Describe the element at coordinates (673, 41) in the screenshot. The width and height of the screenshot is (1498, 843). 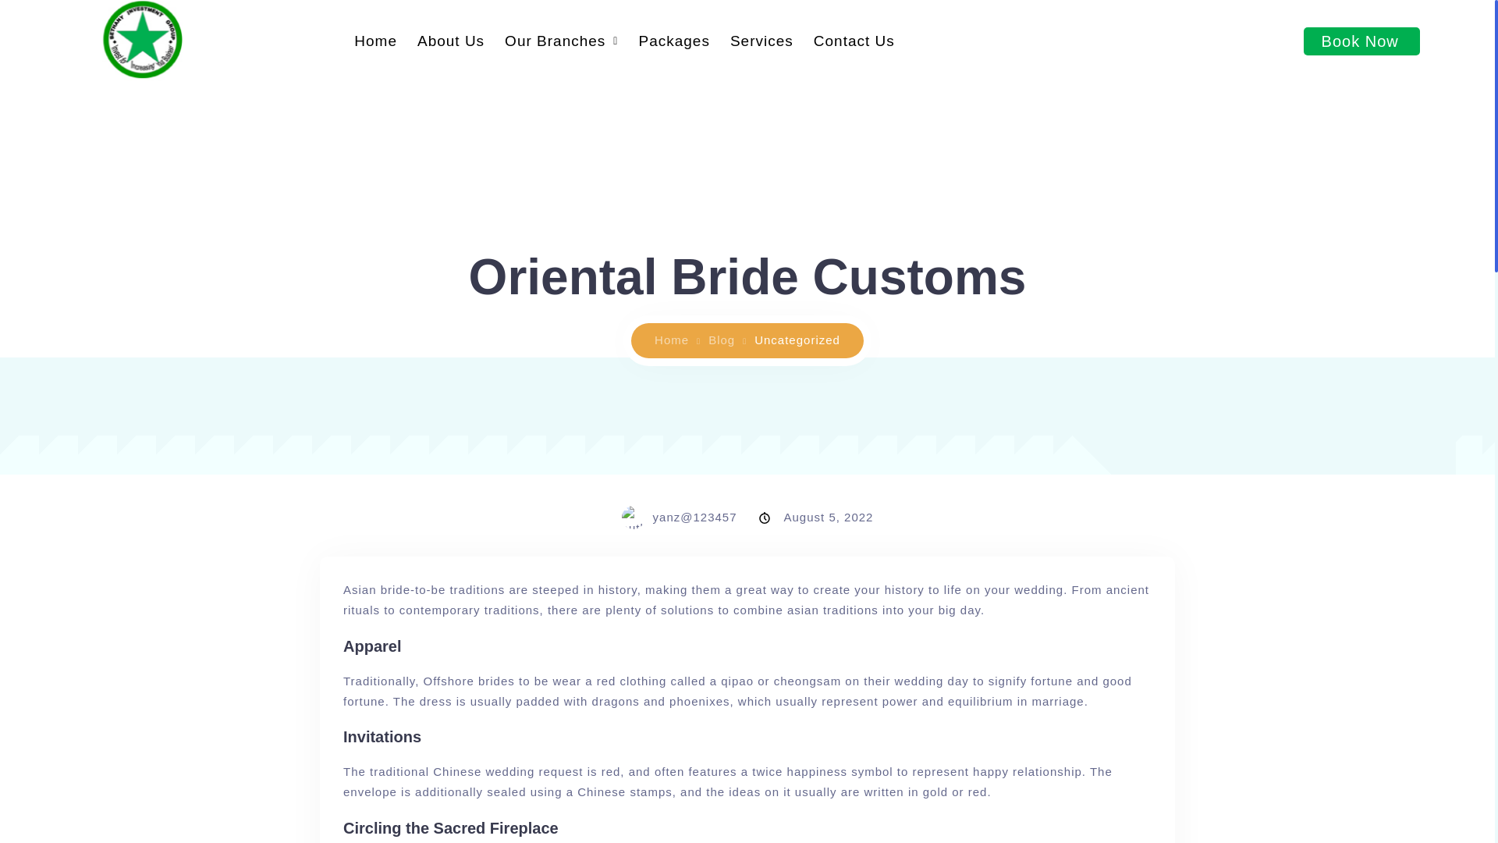
I see `Packages` at that location.